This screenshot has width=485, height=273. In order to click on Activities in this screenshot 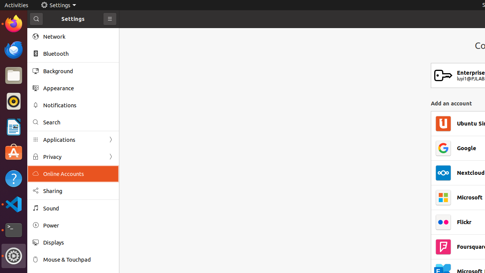, I will do `click(17, 5)`.